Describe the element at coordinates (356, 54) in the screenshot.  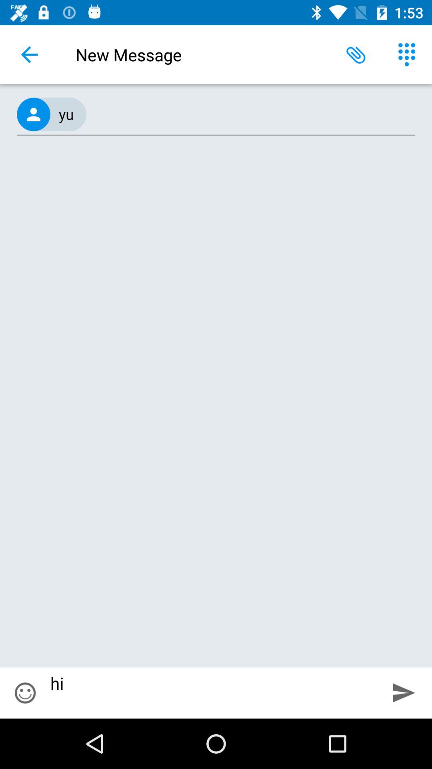
I see `select the icon to the right of the new message icon` at that location.